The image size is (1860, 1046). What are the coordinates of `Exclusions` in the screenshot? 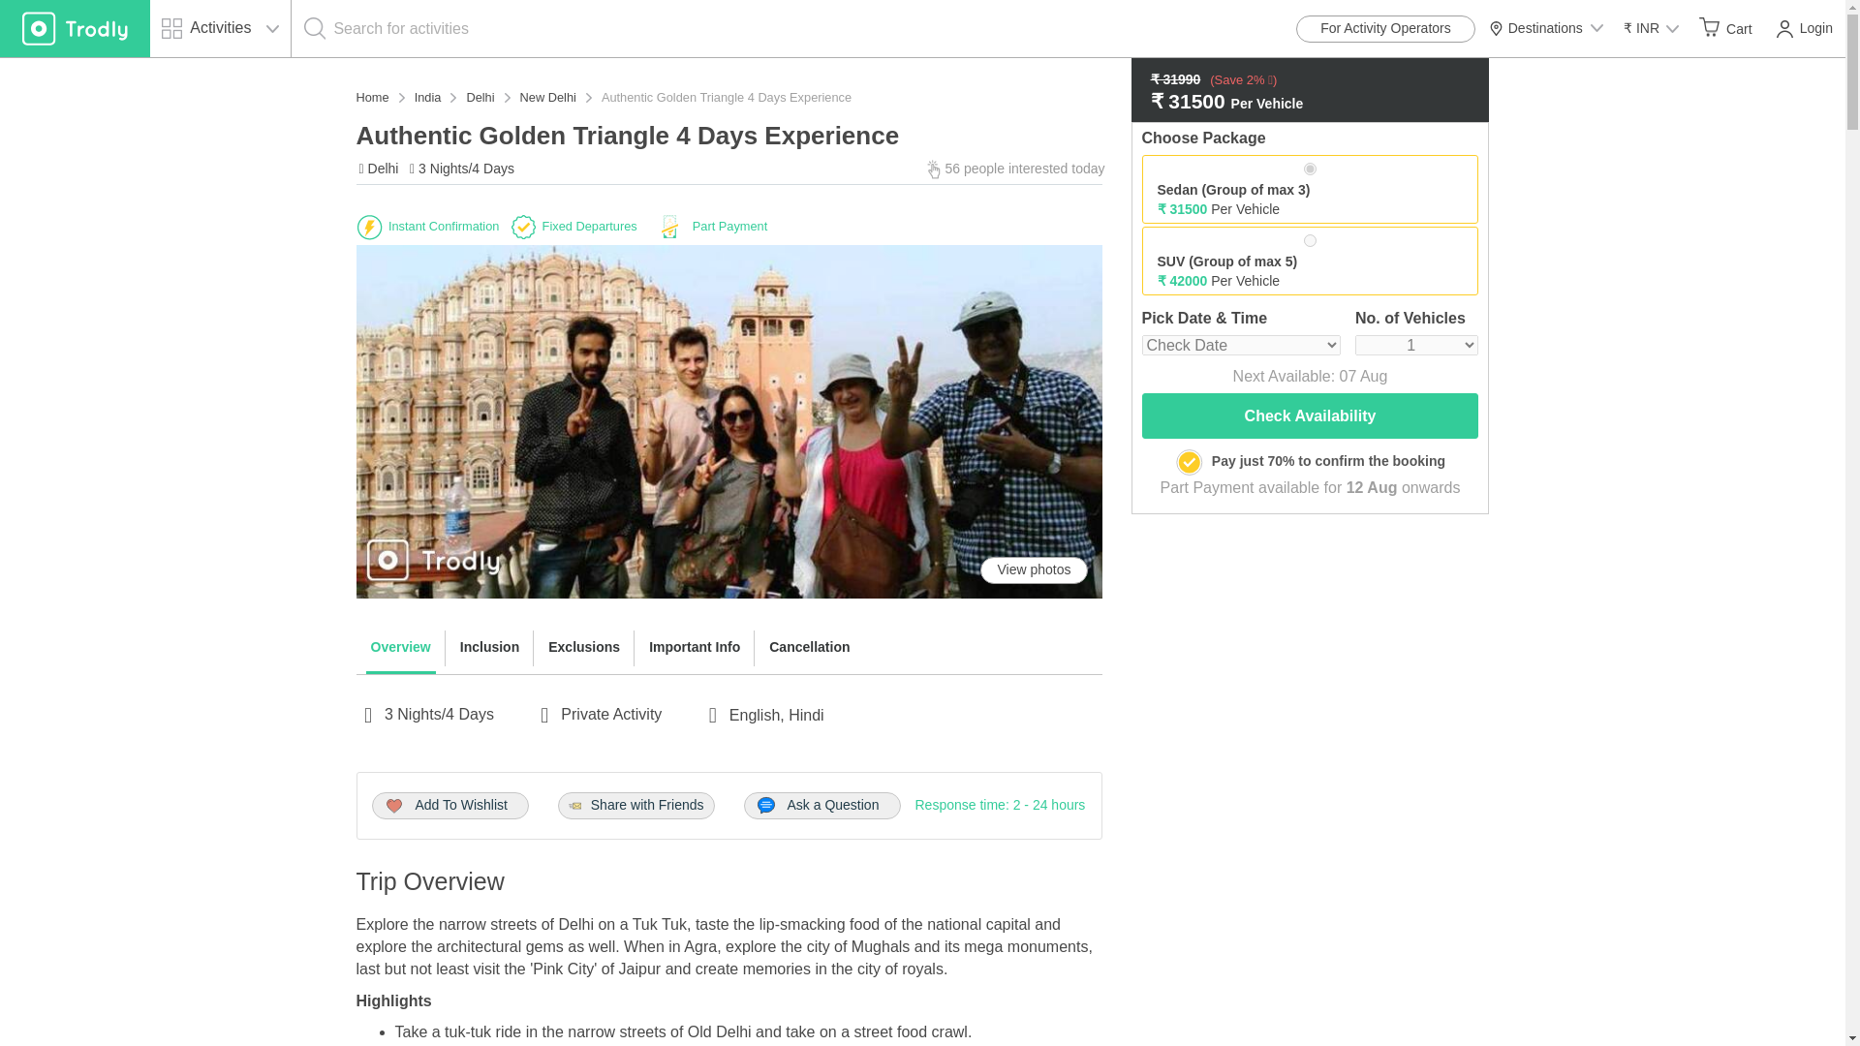 It's located at (583, 647).